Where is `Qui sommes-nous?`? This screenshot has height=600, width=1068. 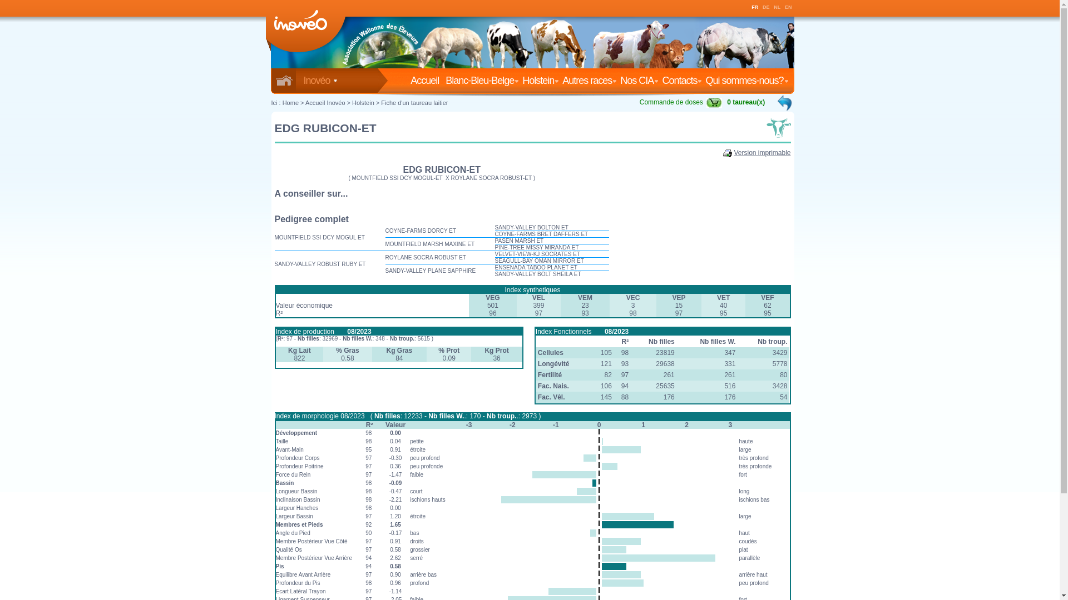 Qui sommes-nous? is located at coordinates (748, 81).